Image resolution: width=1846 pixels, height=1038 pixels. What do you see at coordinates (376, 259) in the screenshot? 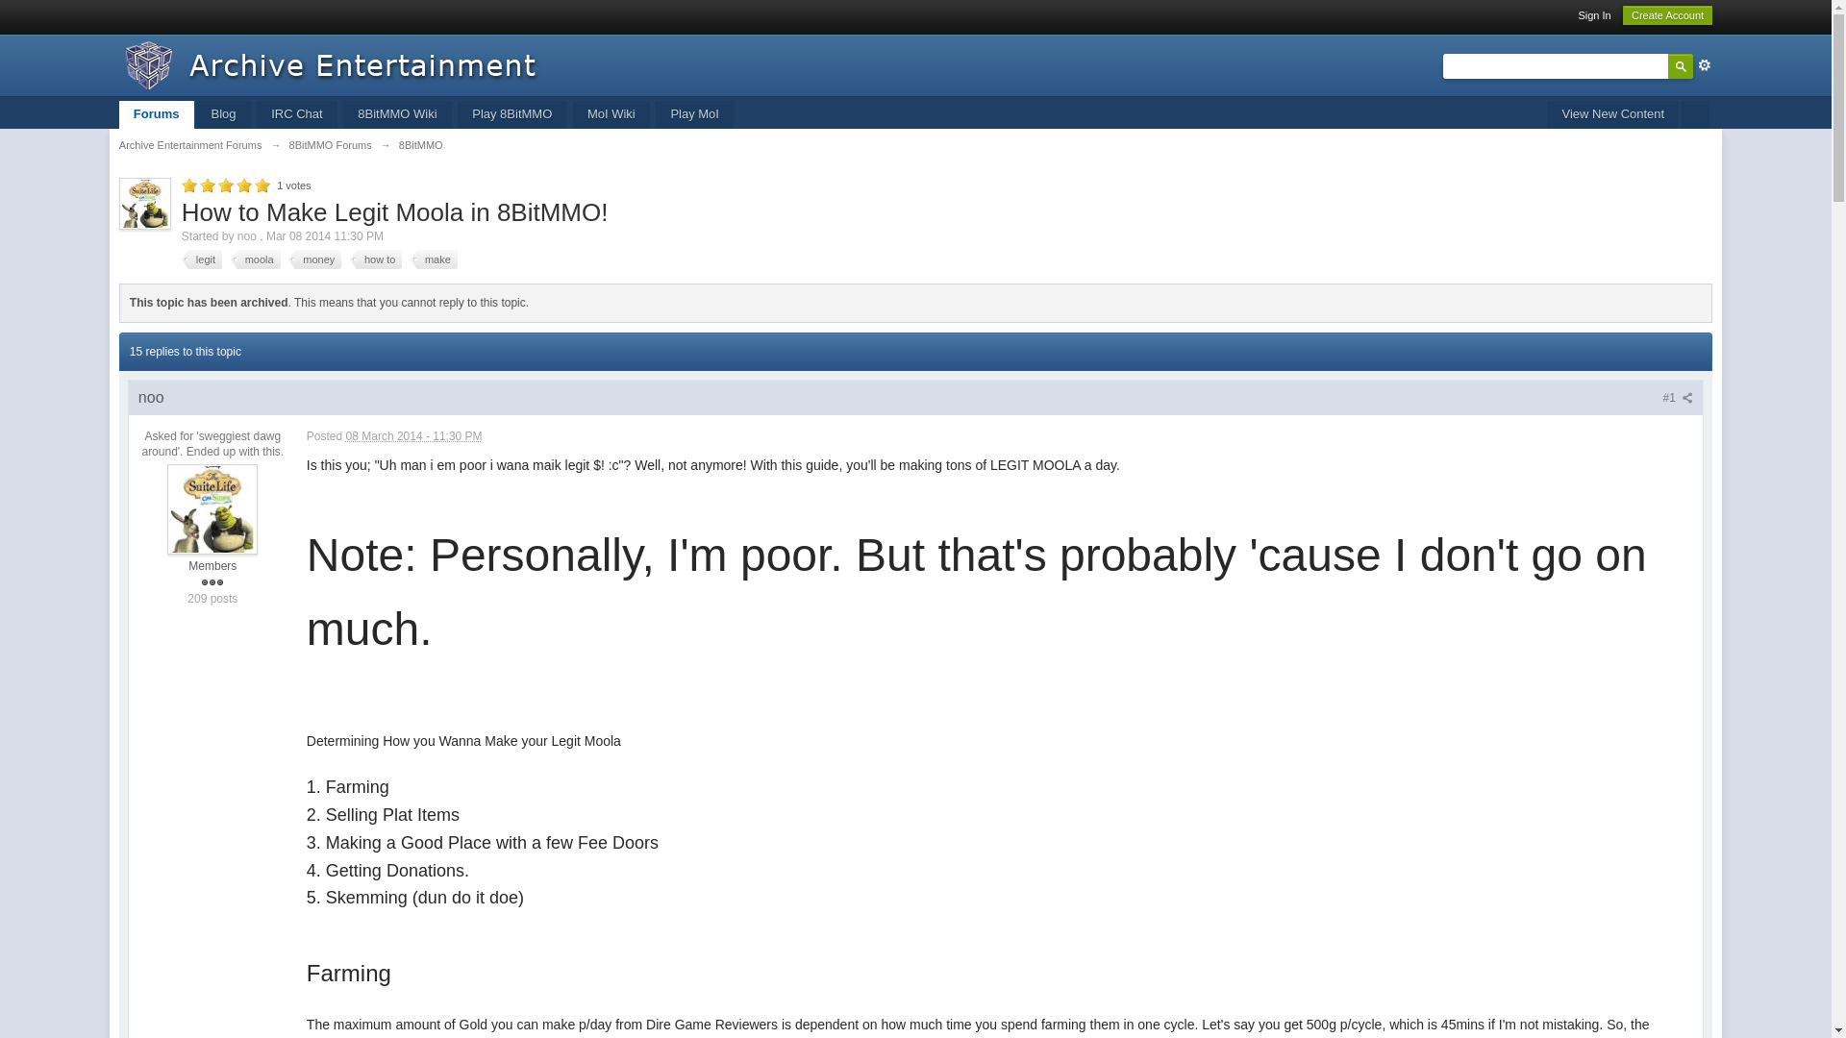
I see `how to` at bounding box center [376, 259].